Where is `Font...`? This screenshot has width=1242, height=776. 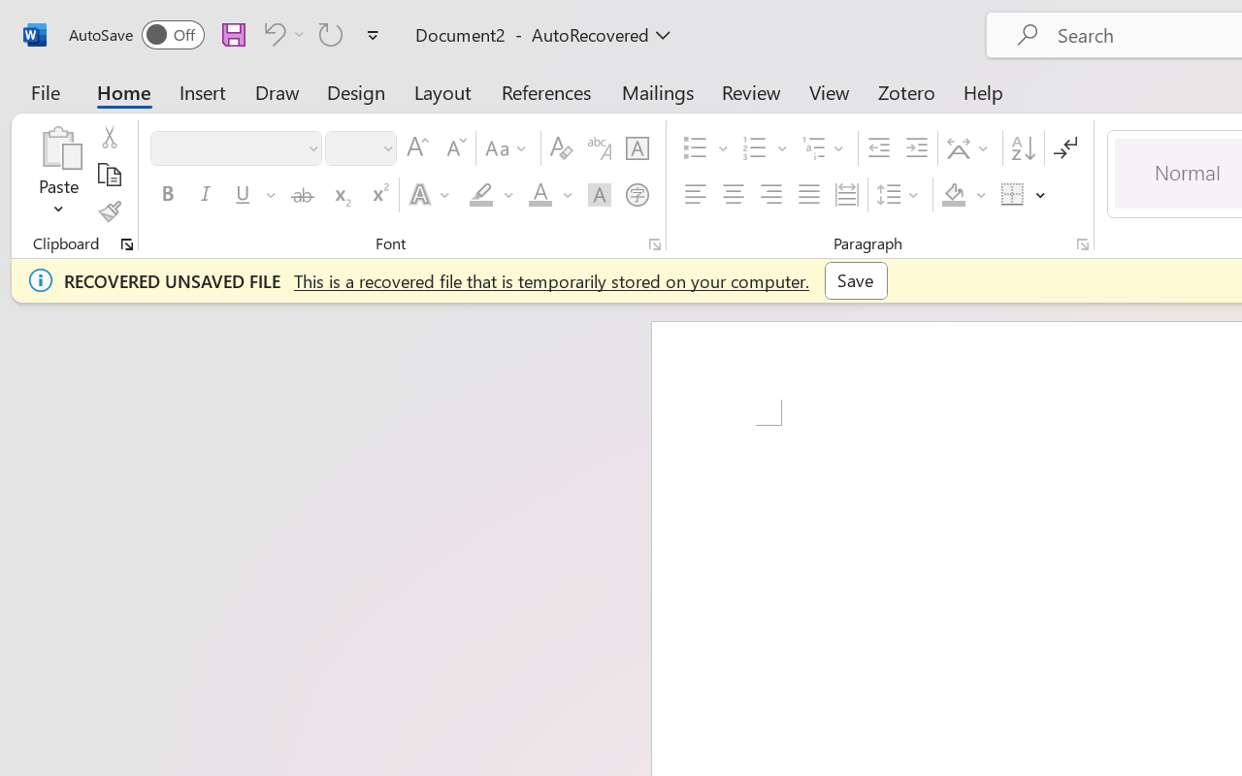
Font... is located at coordinates (655, 244).